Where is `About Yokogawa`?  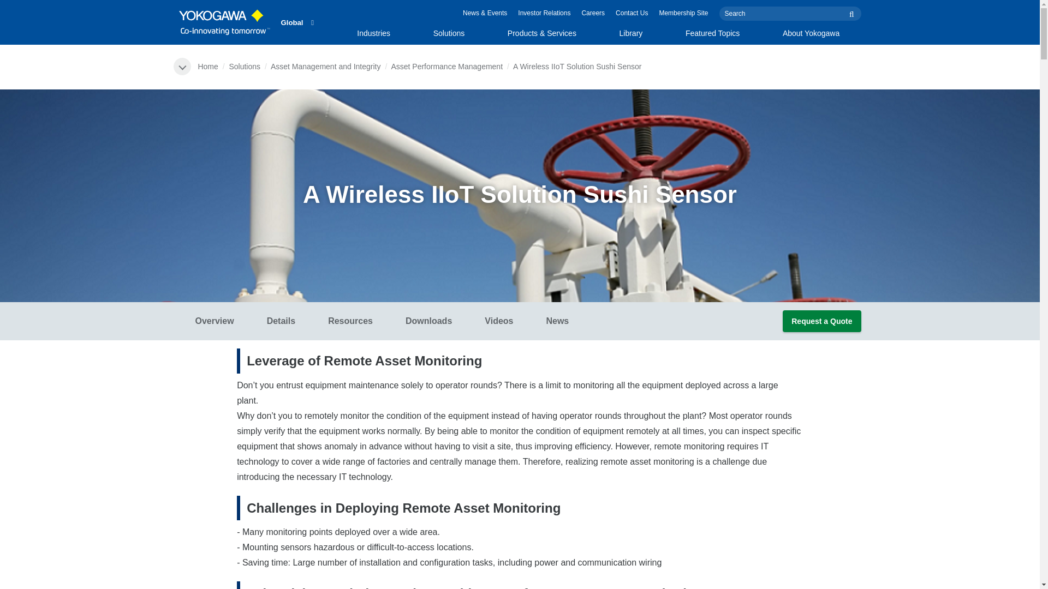
About Yokogawa is located at coordinates (811, 36).